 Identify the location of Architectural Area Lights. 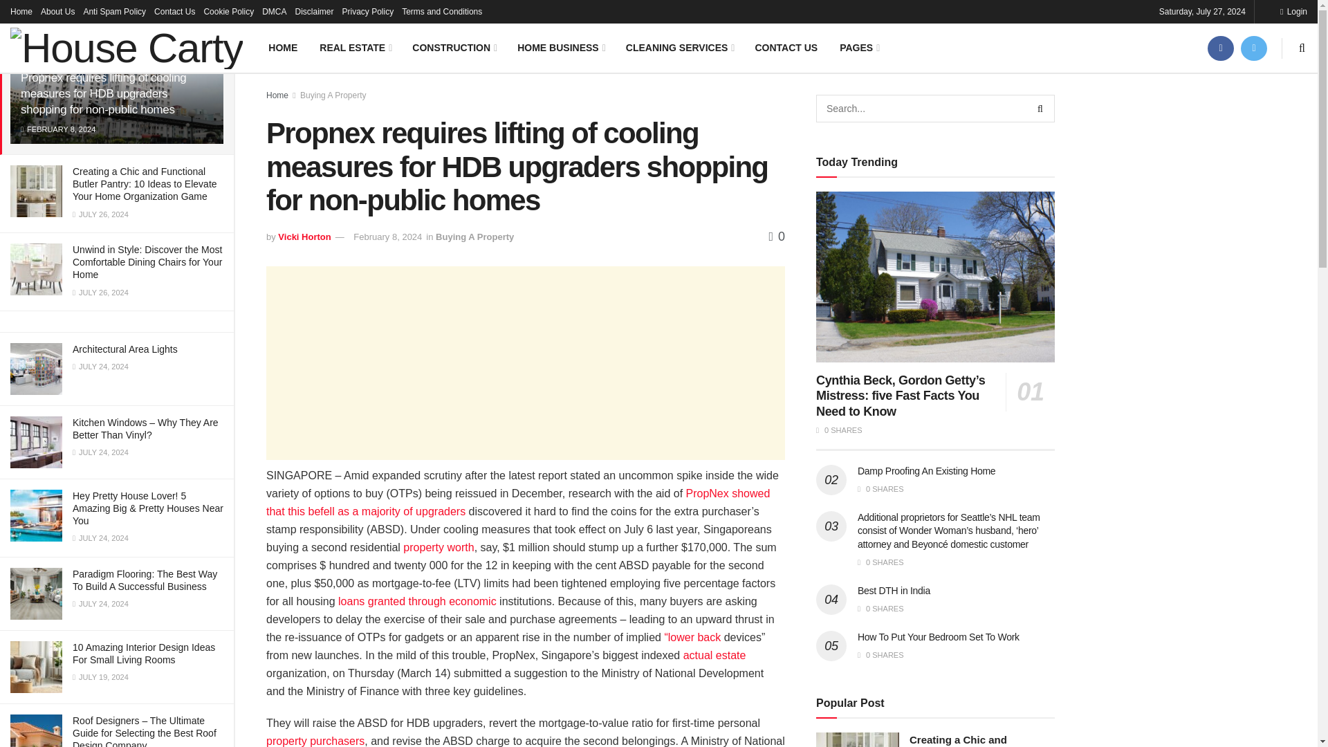
(125, 349).